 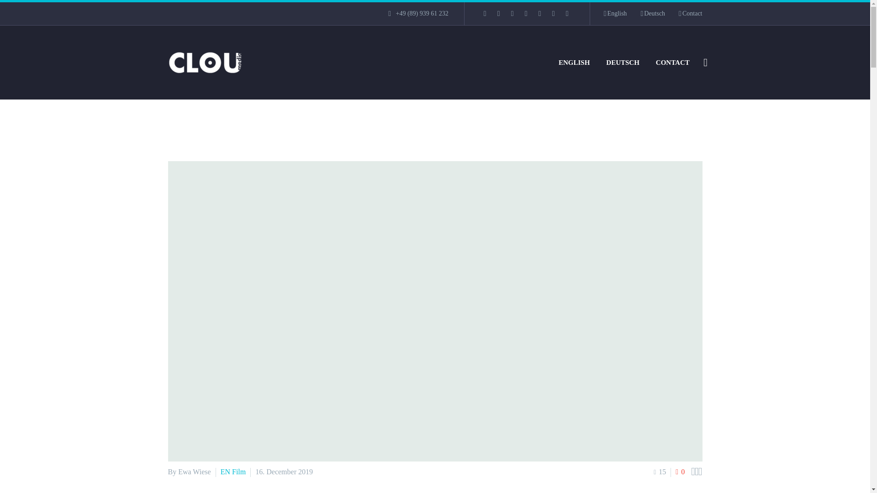 What do you see at coordinates (233, 472) in the screenshot?
I see `View all posts in EN Film` at bounding box center [233, 472].